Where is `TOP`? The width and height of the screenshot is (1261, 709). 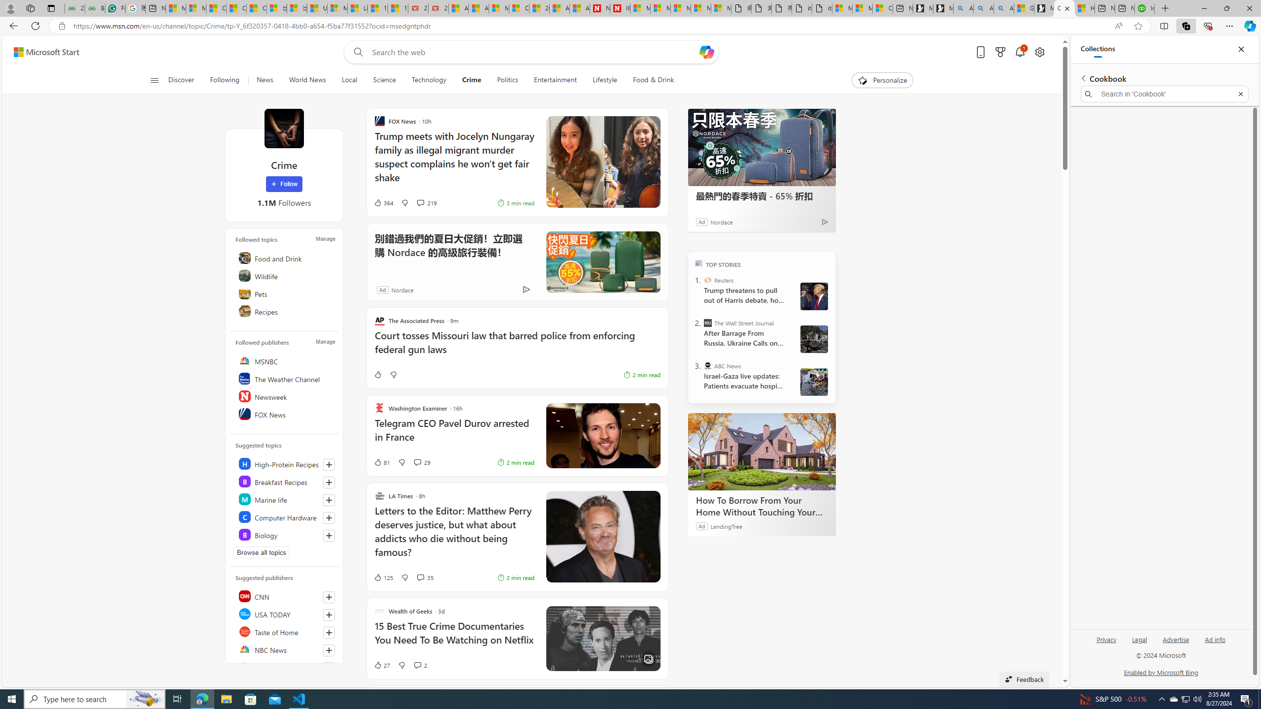
TOP is located at coordinates (698, 262).